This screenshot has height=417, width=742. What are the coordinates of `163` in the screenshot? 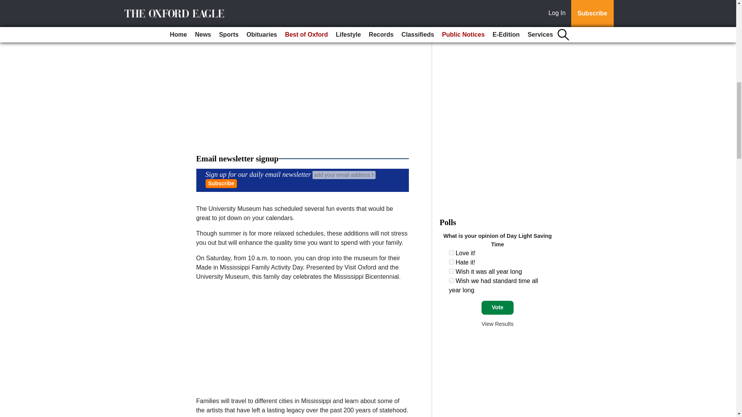 It's located at (451, 280).